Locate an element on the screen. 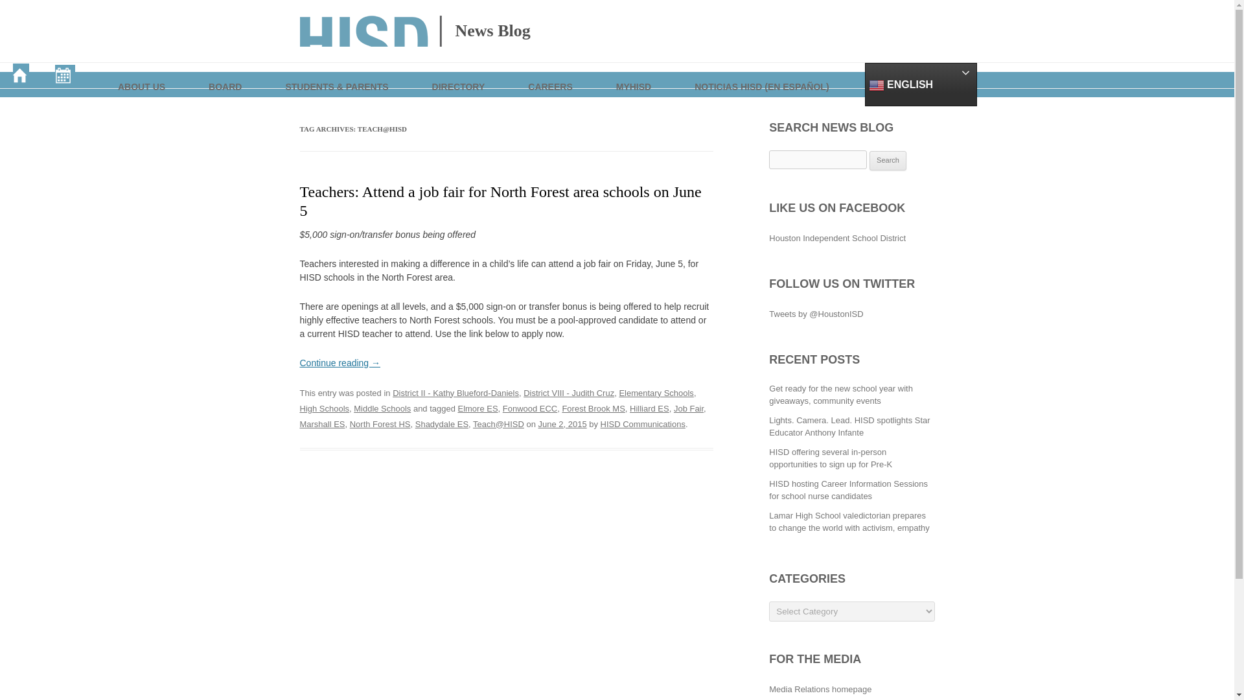 This screenshot has height=700, width=1244. CAREERS is located at coordinates (551, 75).